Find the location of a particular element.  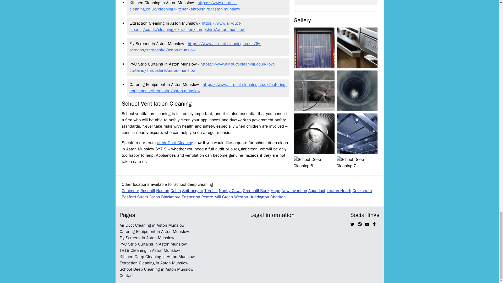

at Air Duct Cleaning is located at coordinates (175, 143).